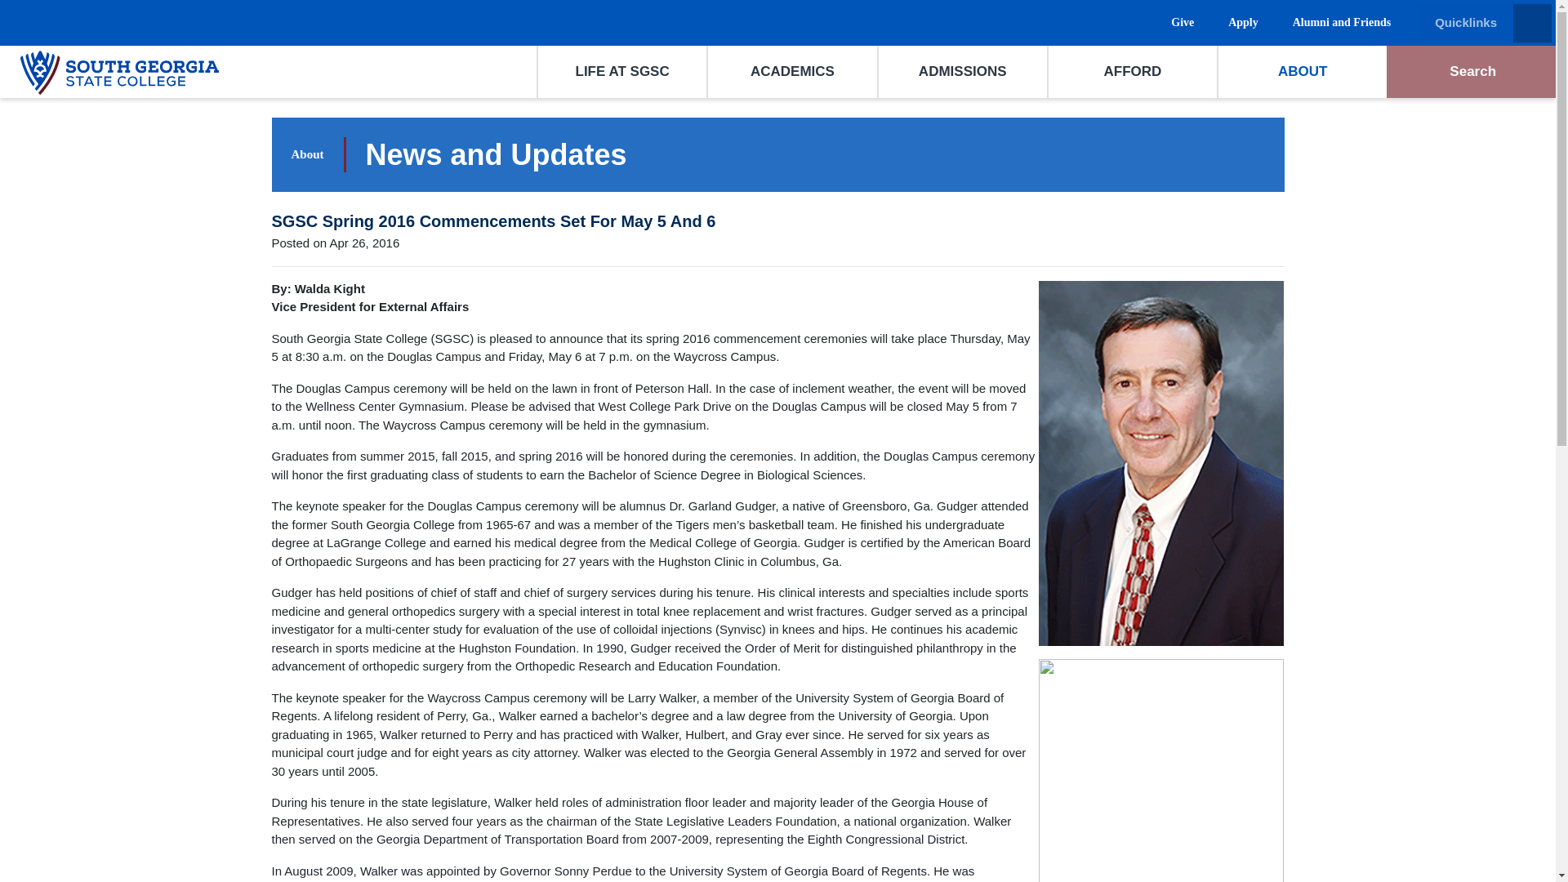  I want to click on Apply, so click(1240, 29).